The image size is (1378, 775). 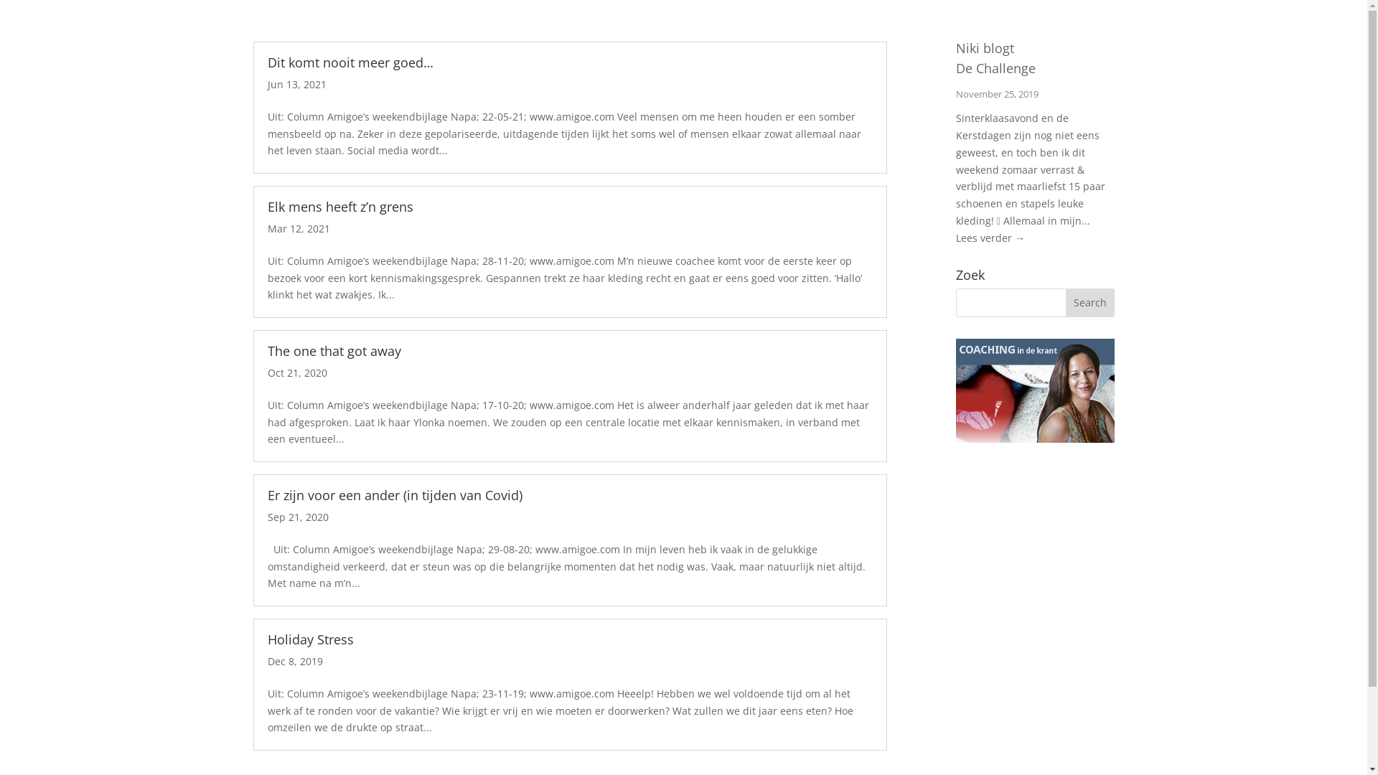 I want to click on The one that got away, so click(x=334, y=351).